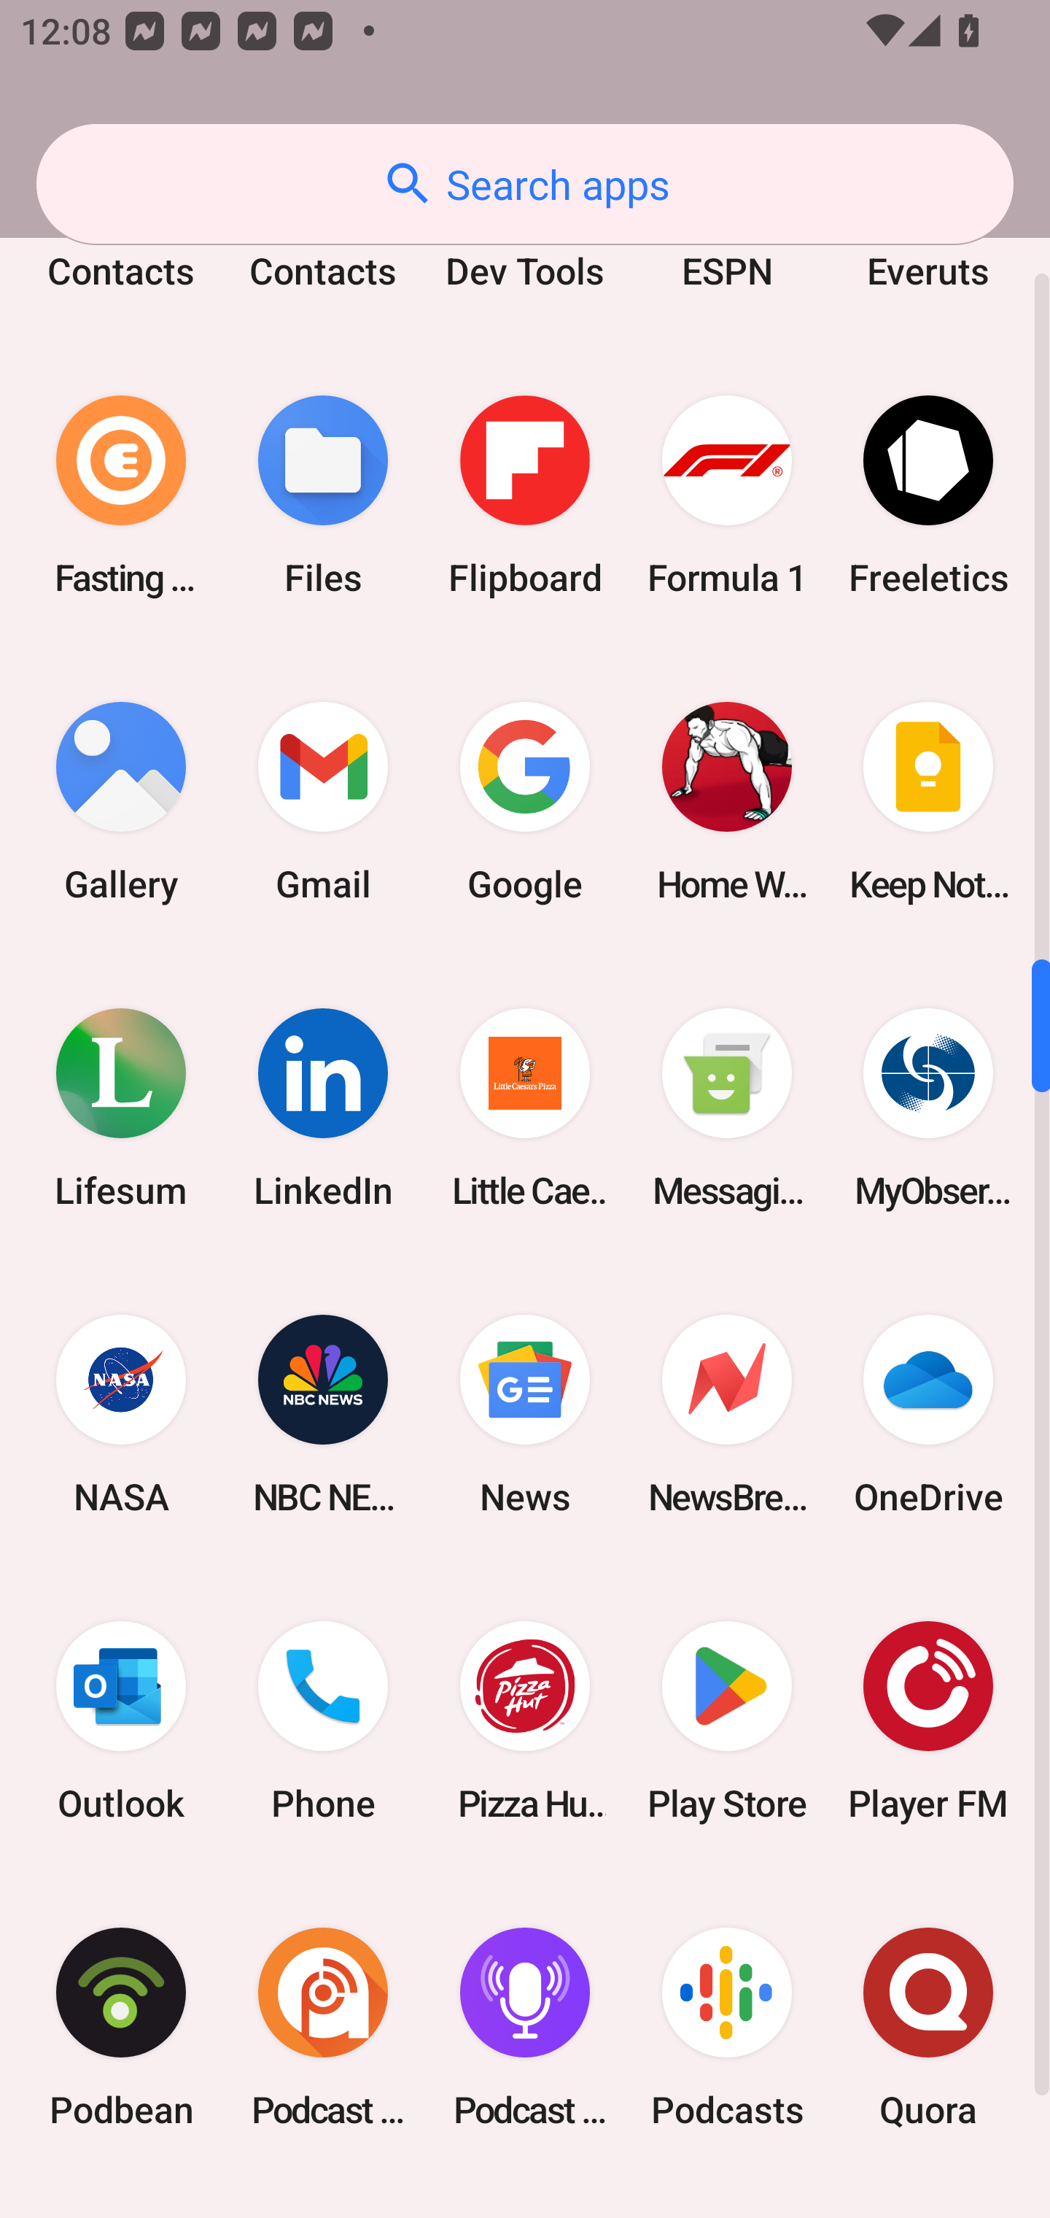 The image size is (1050, 2218). I want to click on Podcast Player, so click(525, 2027).